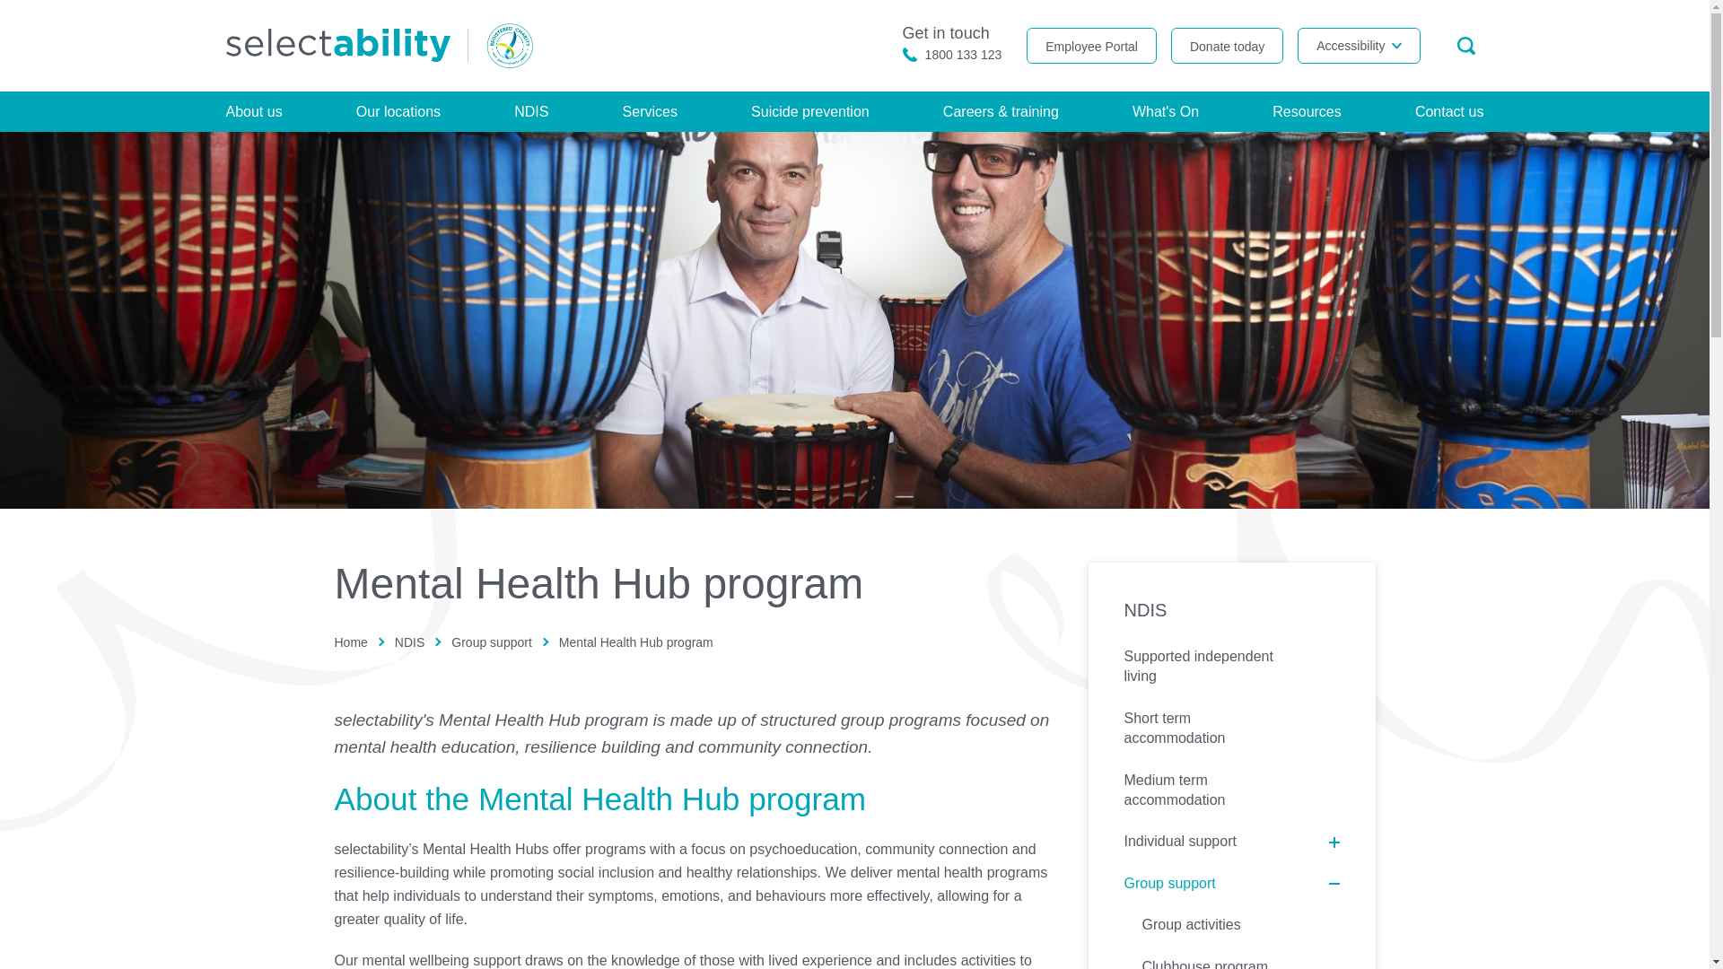  What do you see at coordinates (953, 42) in the screenshot?
I see `Employee Portal` at bounding box center [953, 42].